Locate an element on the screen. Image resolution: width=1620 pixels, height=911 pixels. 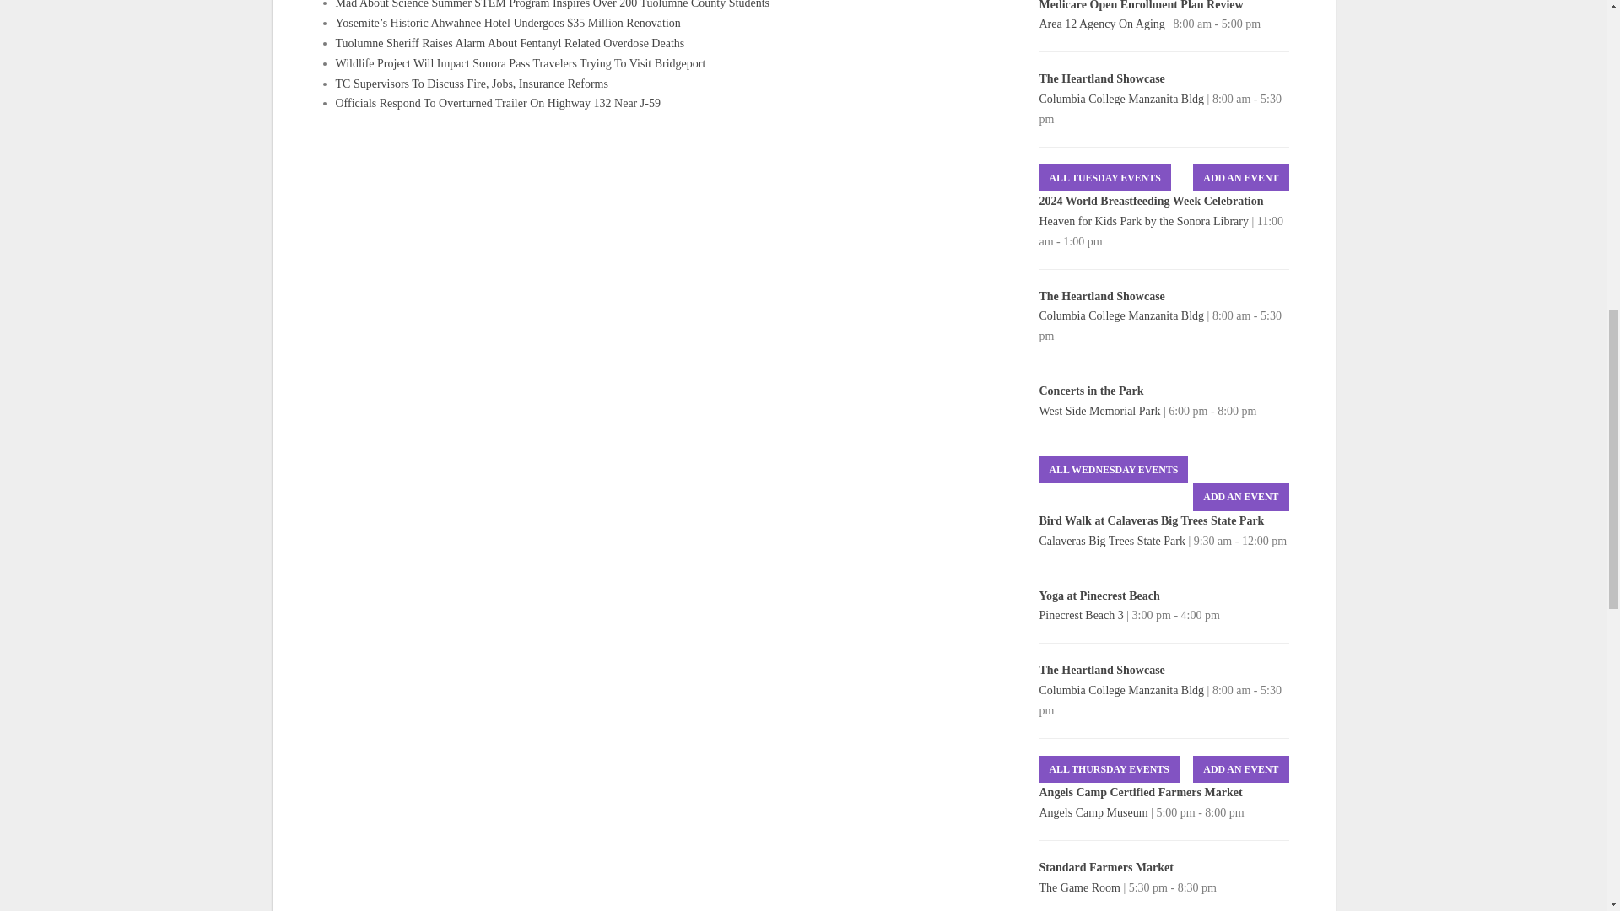
All Tuesday Events is located at coordinates (1105, 178).